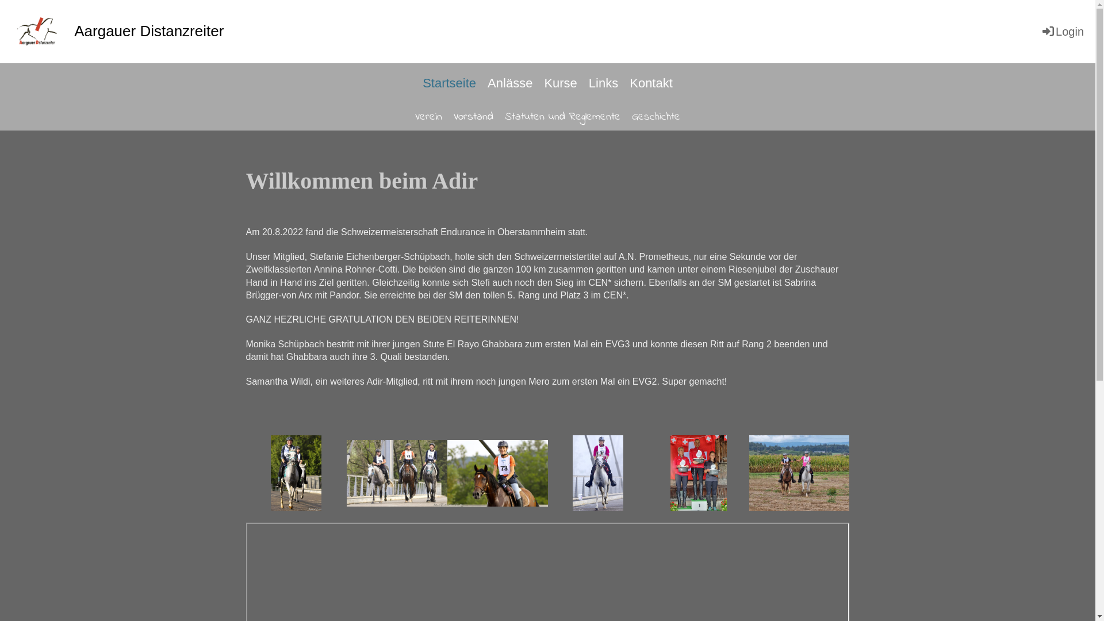 Image resolution: width=1104 pixels, height=621 pixels. What do you see at coordinates (429, 117) in the screenshot?
I see `Verein` at bounding box center [429, 117].